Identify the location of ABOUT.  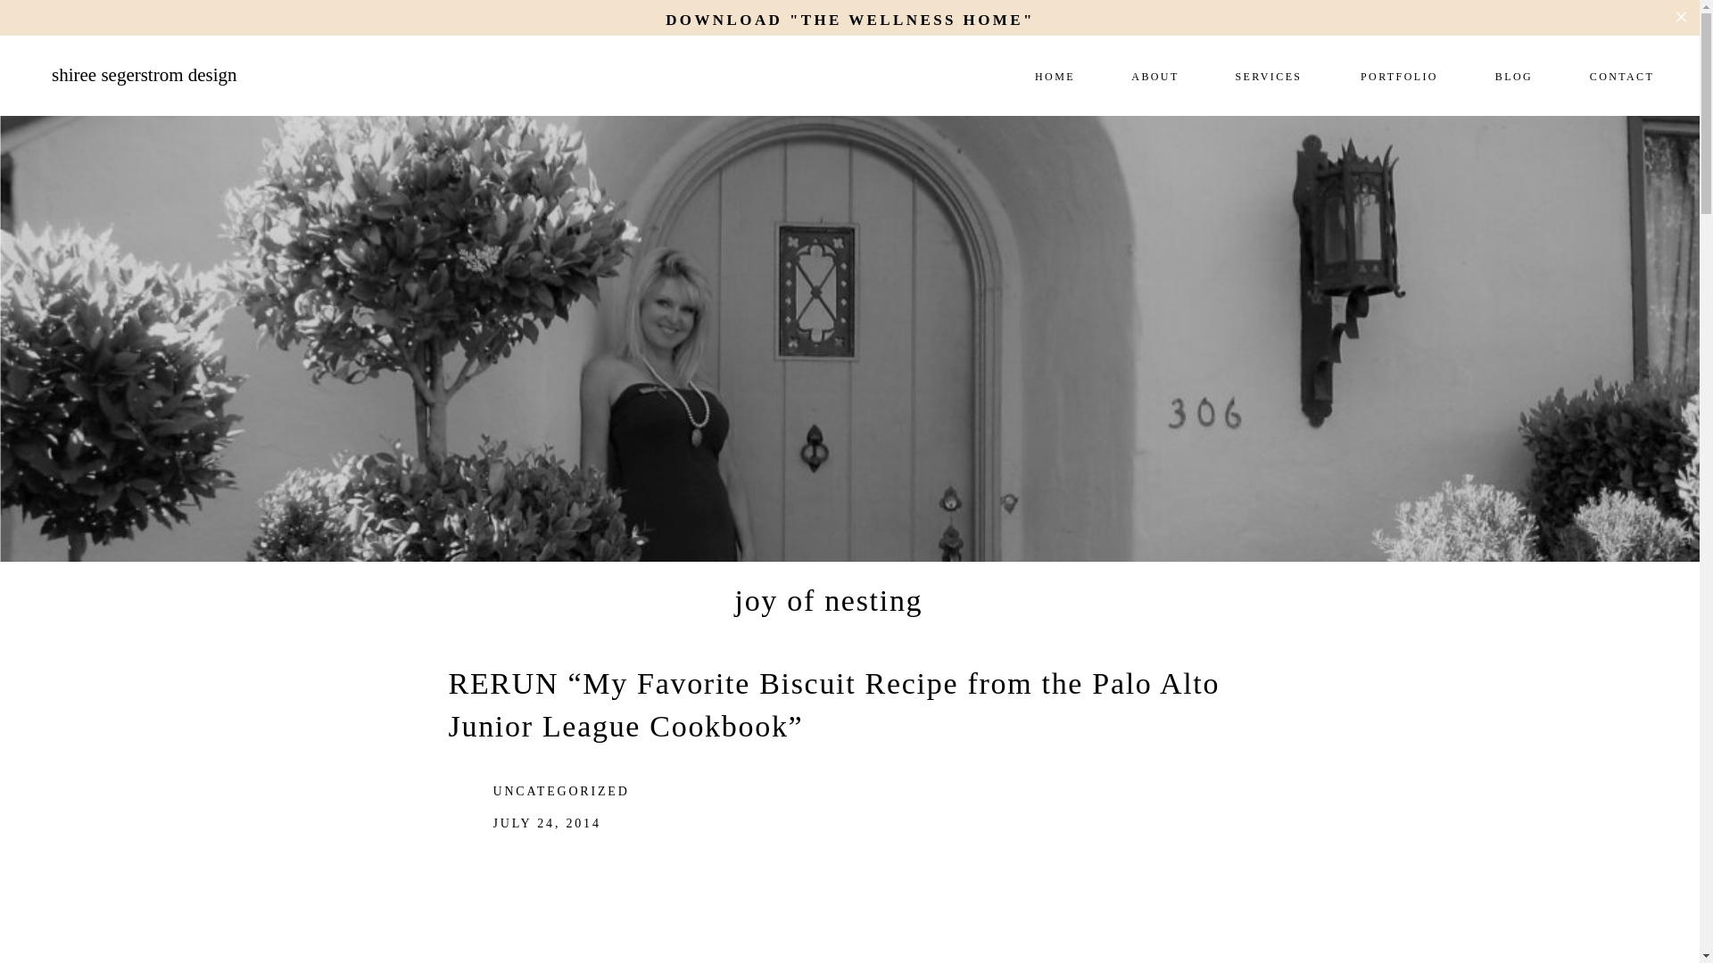
(1154, 75).